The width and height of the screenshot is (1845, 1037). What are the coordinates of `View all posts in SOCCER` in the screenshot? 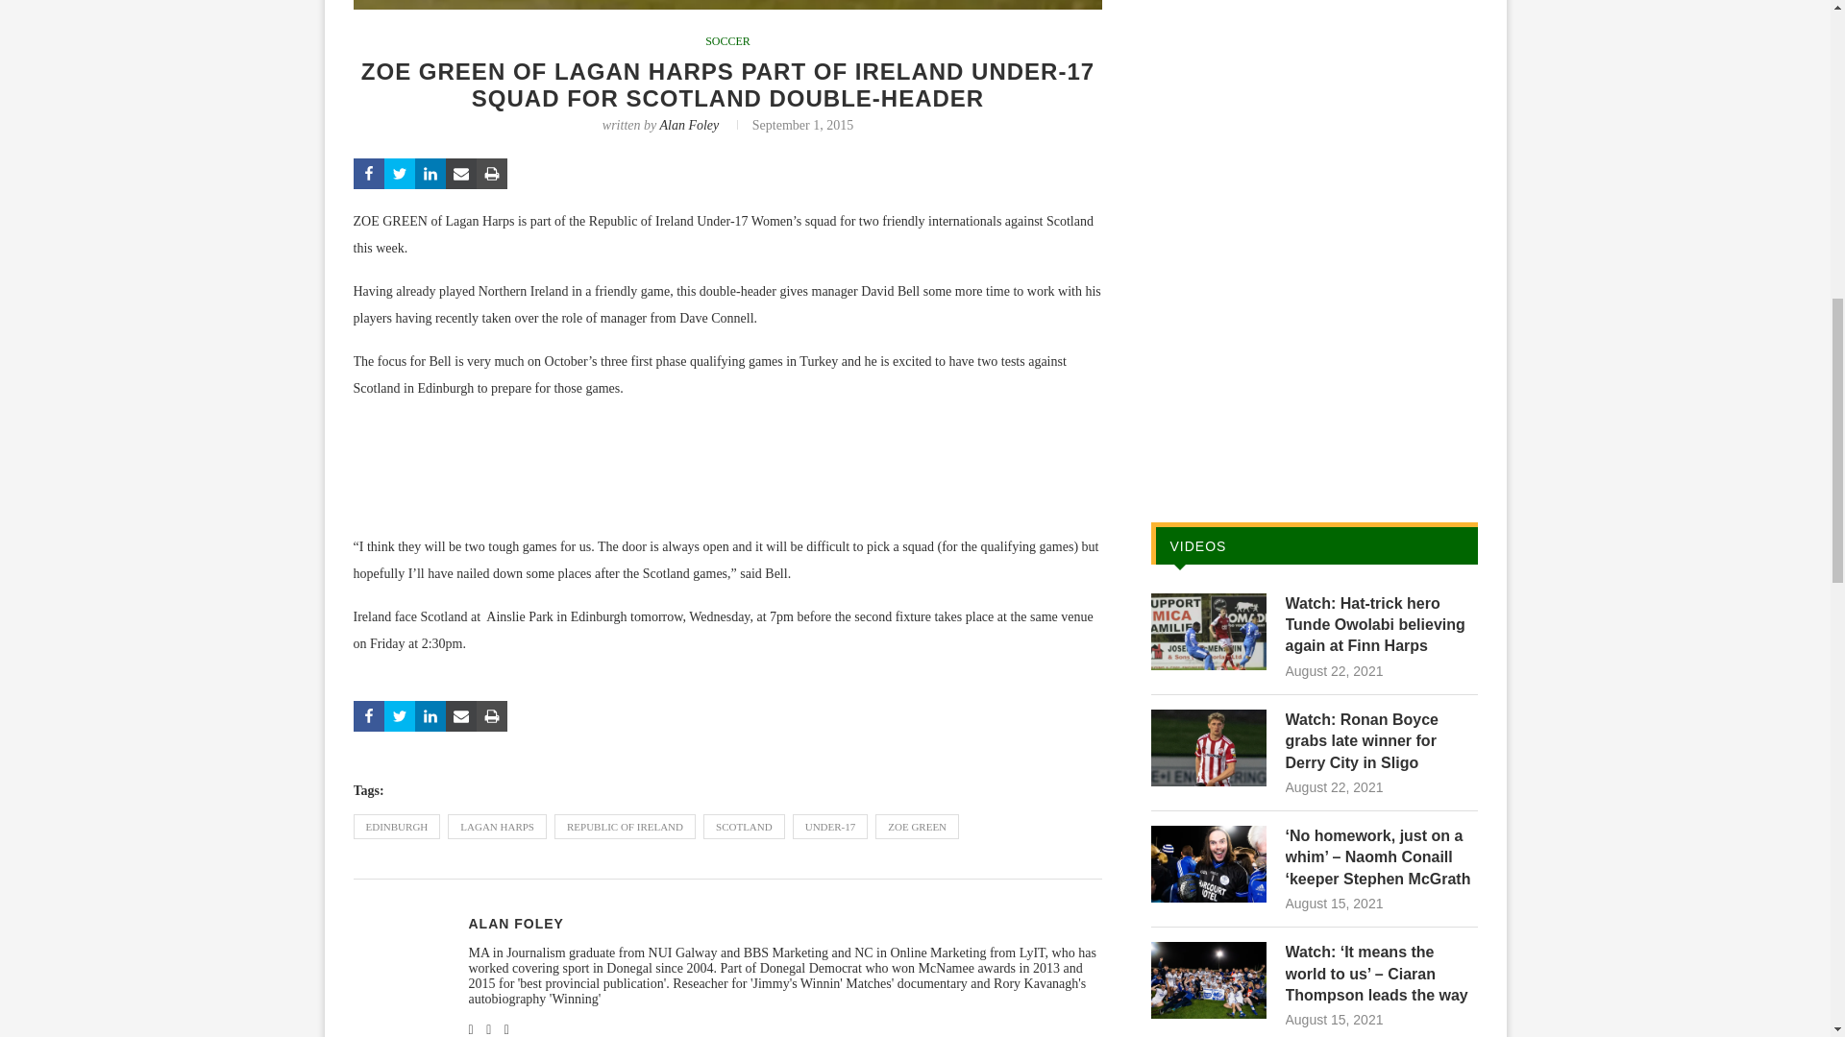 It's located at (727, 40).